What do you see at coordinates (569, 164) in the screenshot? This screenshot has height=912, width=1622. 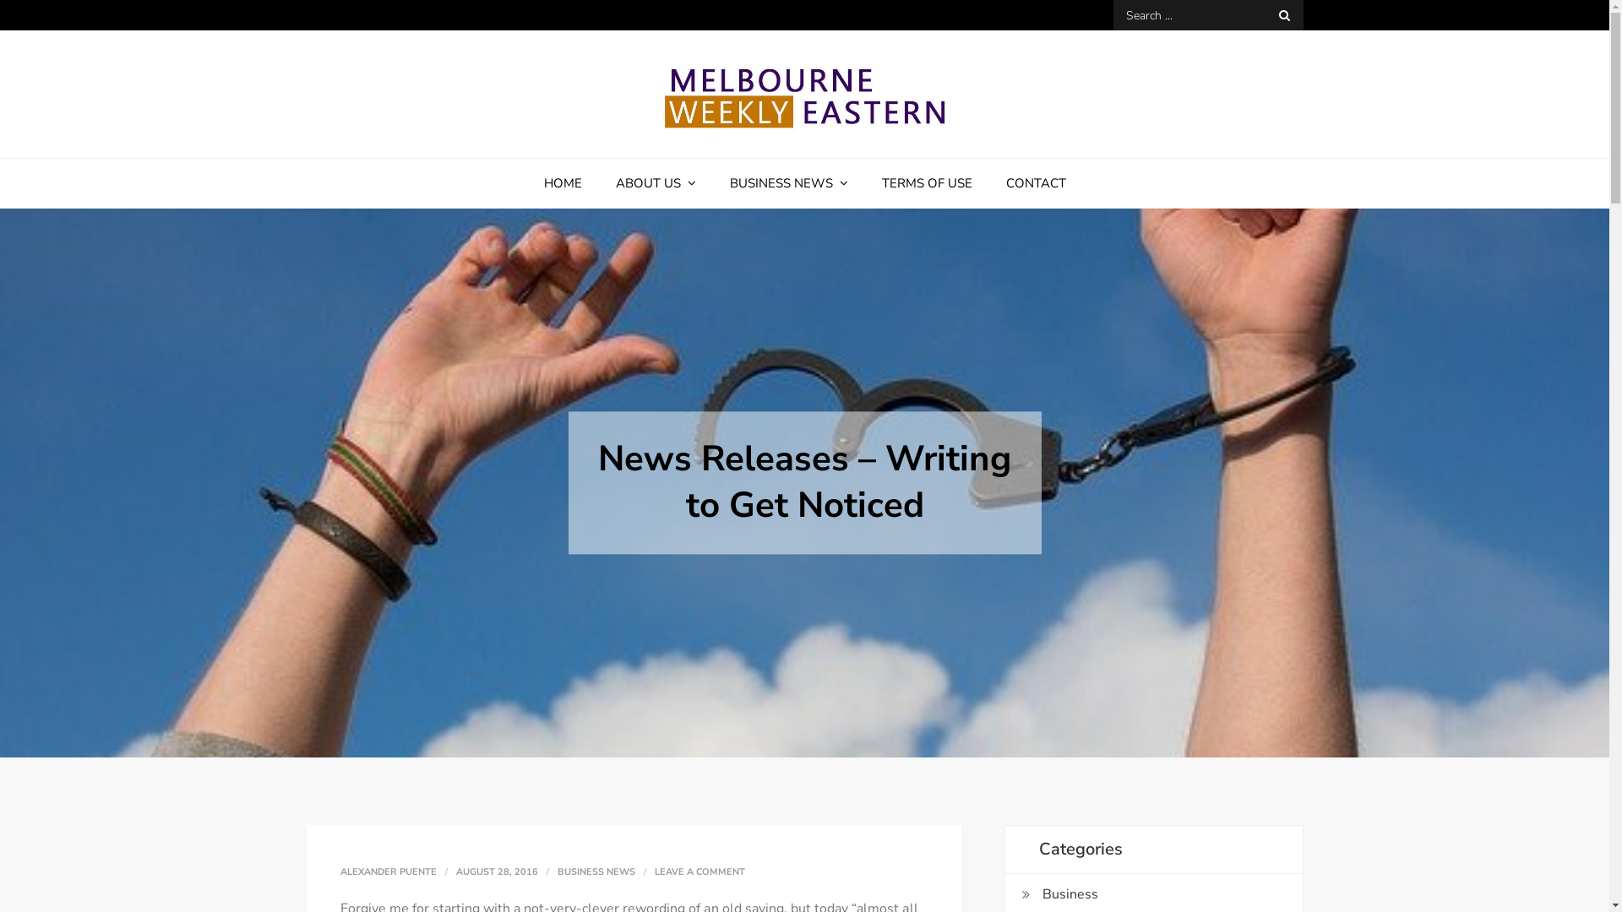 I see `Melbourne Weekly Eastern Blog` at bounding box center [569, 164].